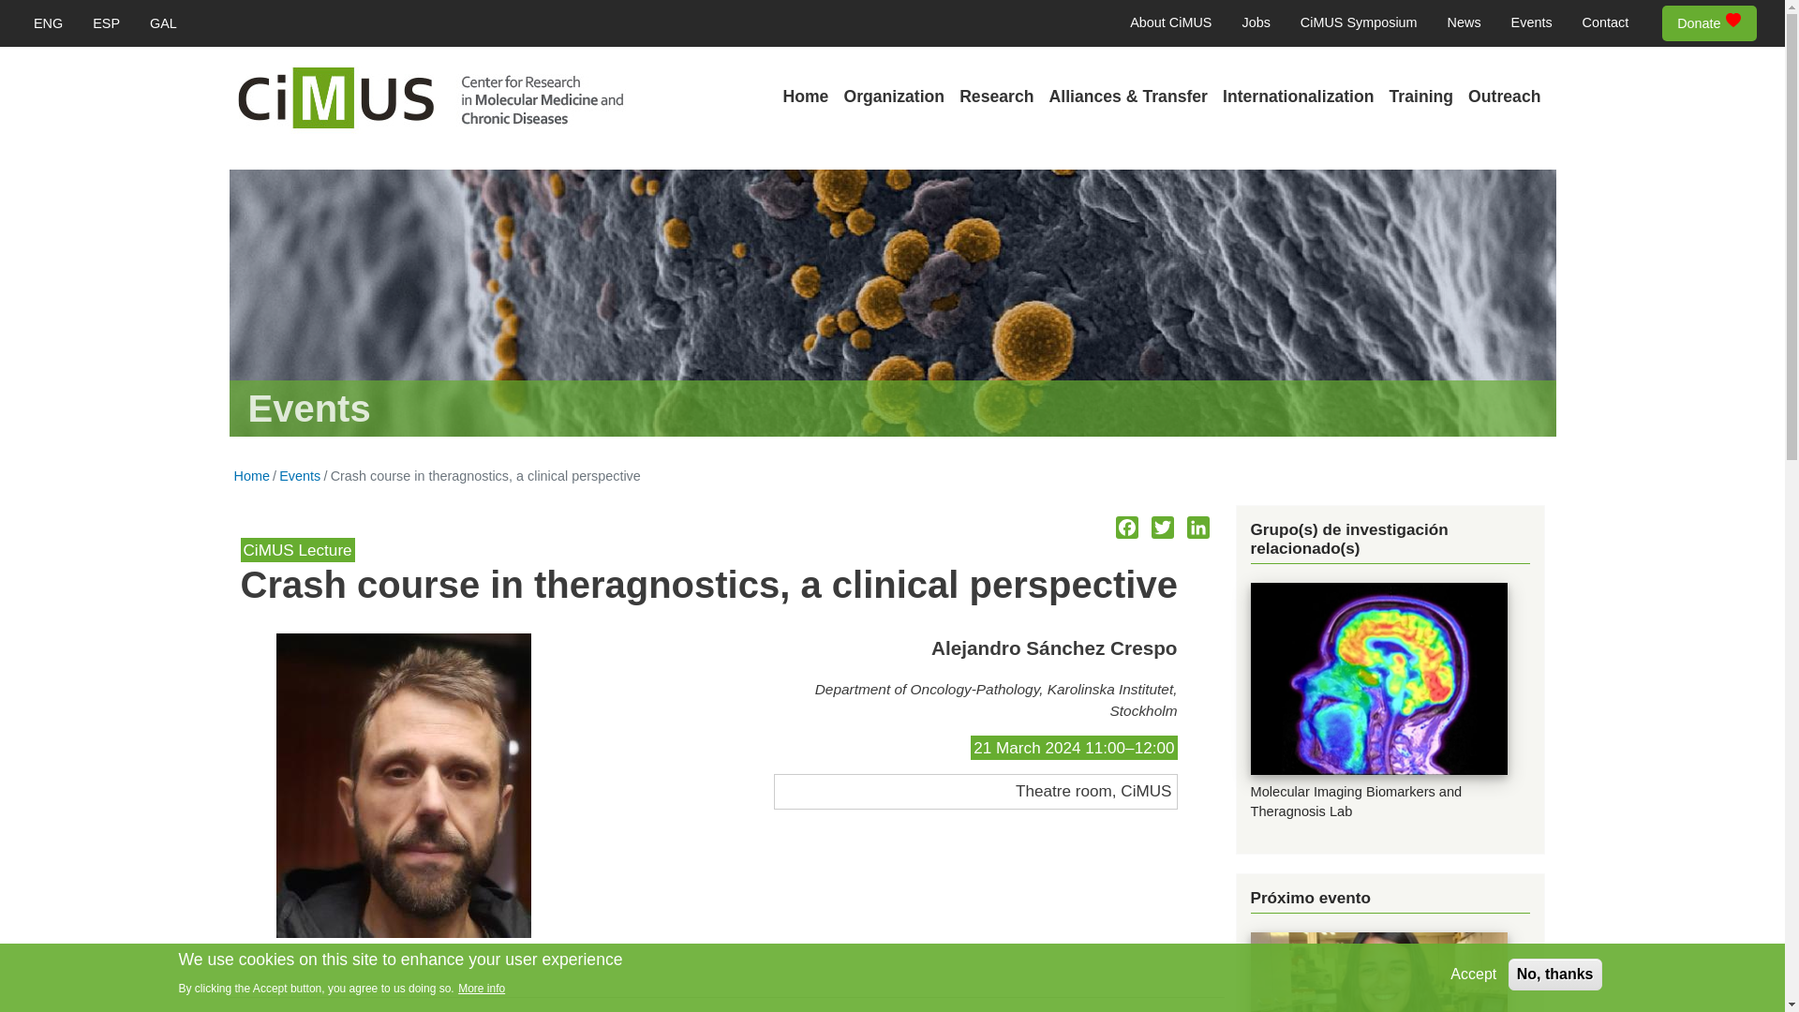  I want to click on ENG, so click(49, 23).